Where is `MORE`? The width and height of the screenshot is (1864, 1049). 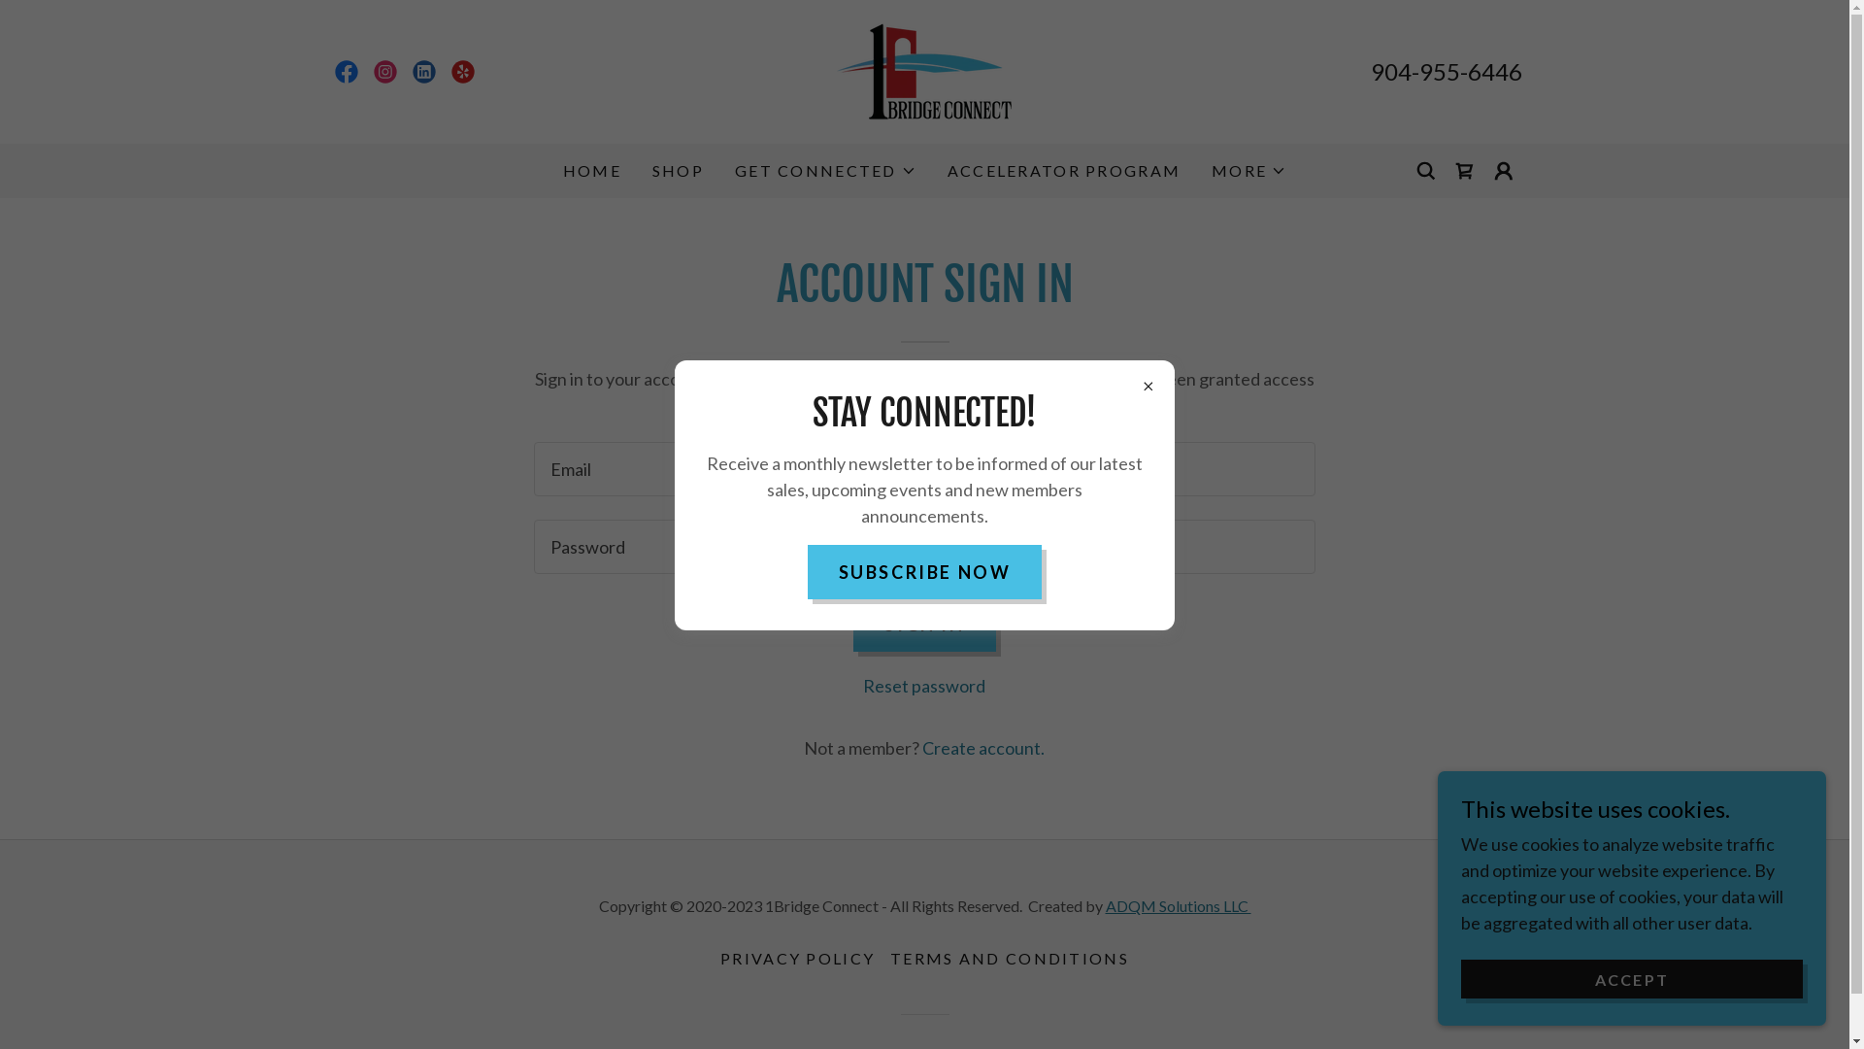
MORE is located at coordinates (1248, 171).